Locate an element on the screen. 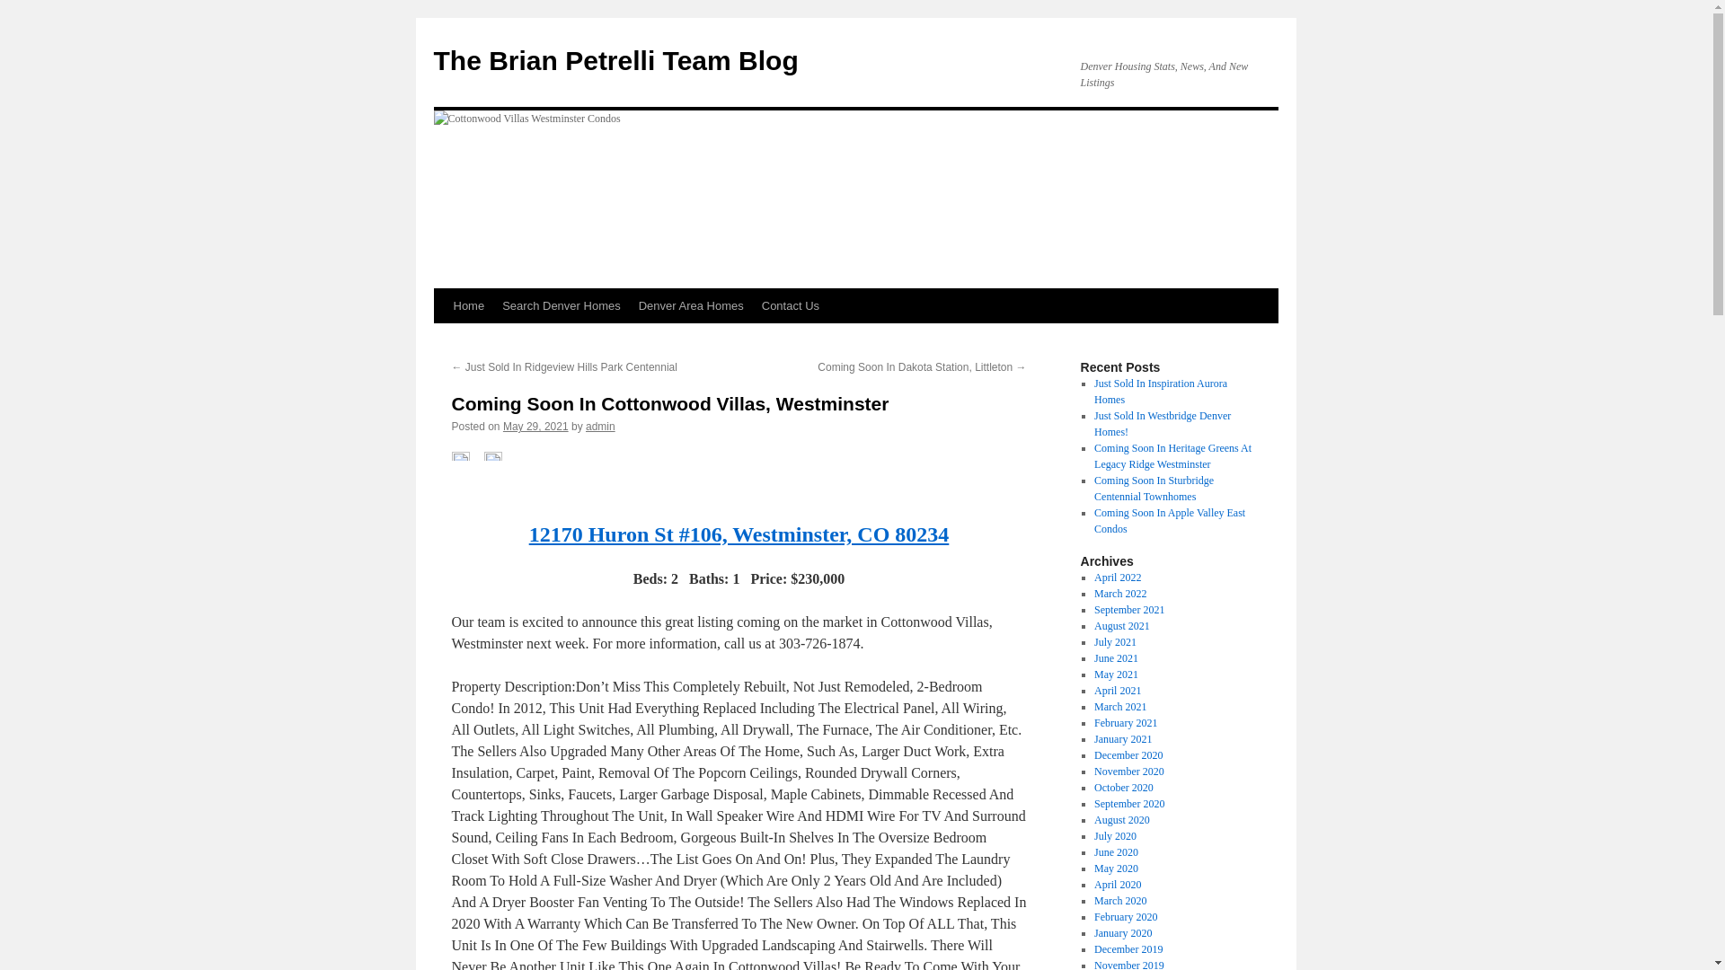 This screenshot has height=970, width=1725. September 2021 is located at coordinates (1128, 609).